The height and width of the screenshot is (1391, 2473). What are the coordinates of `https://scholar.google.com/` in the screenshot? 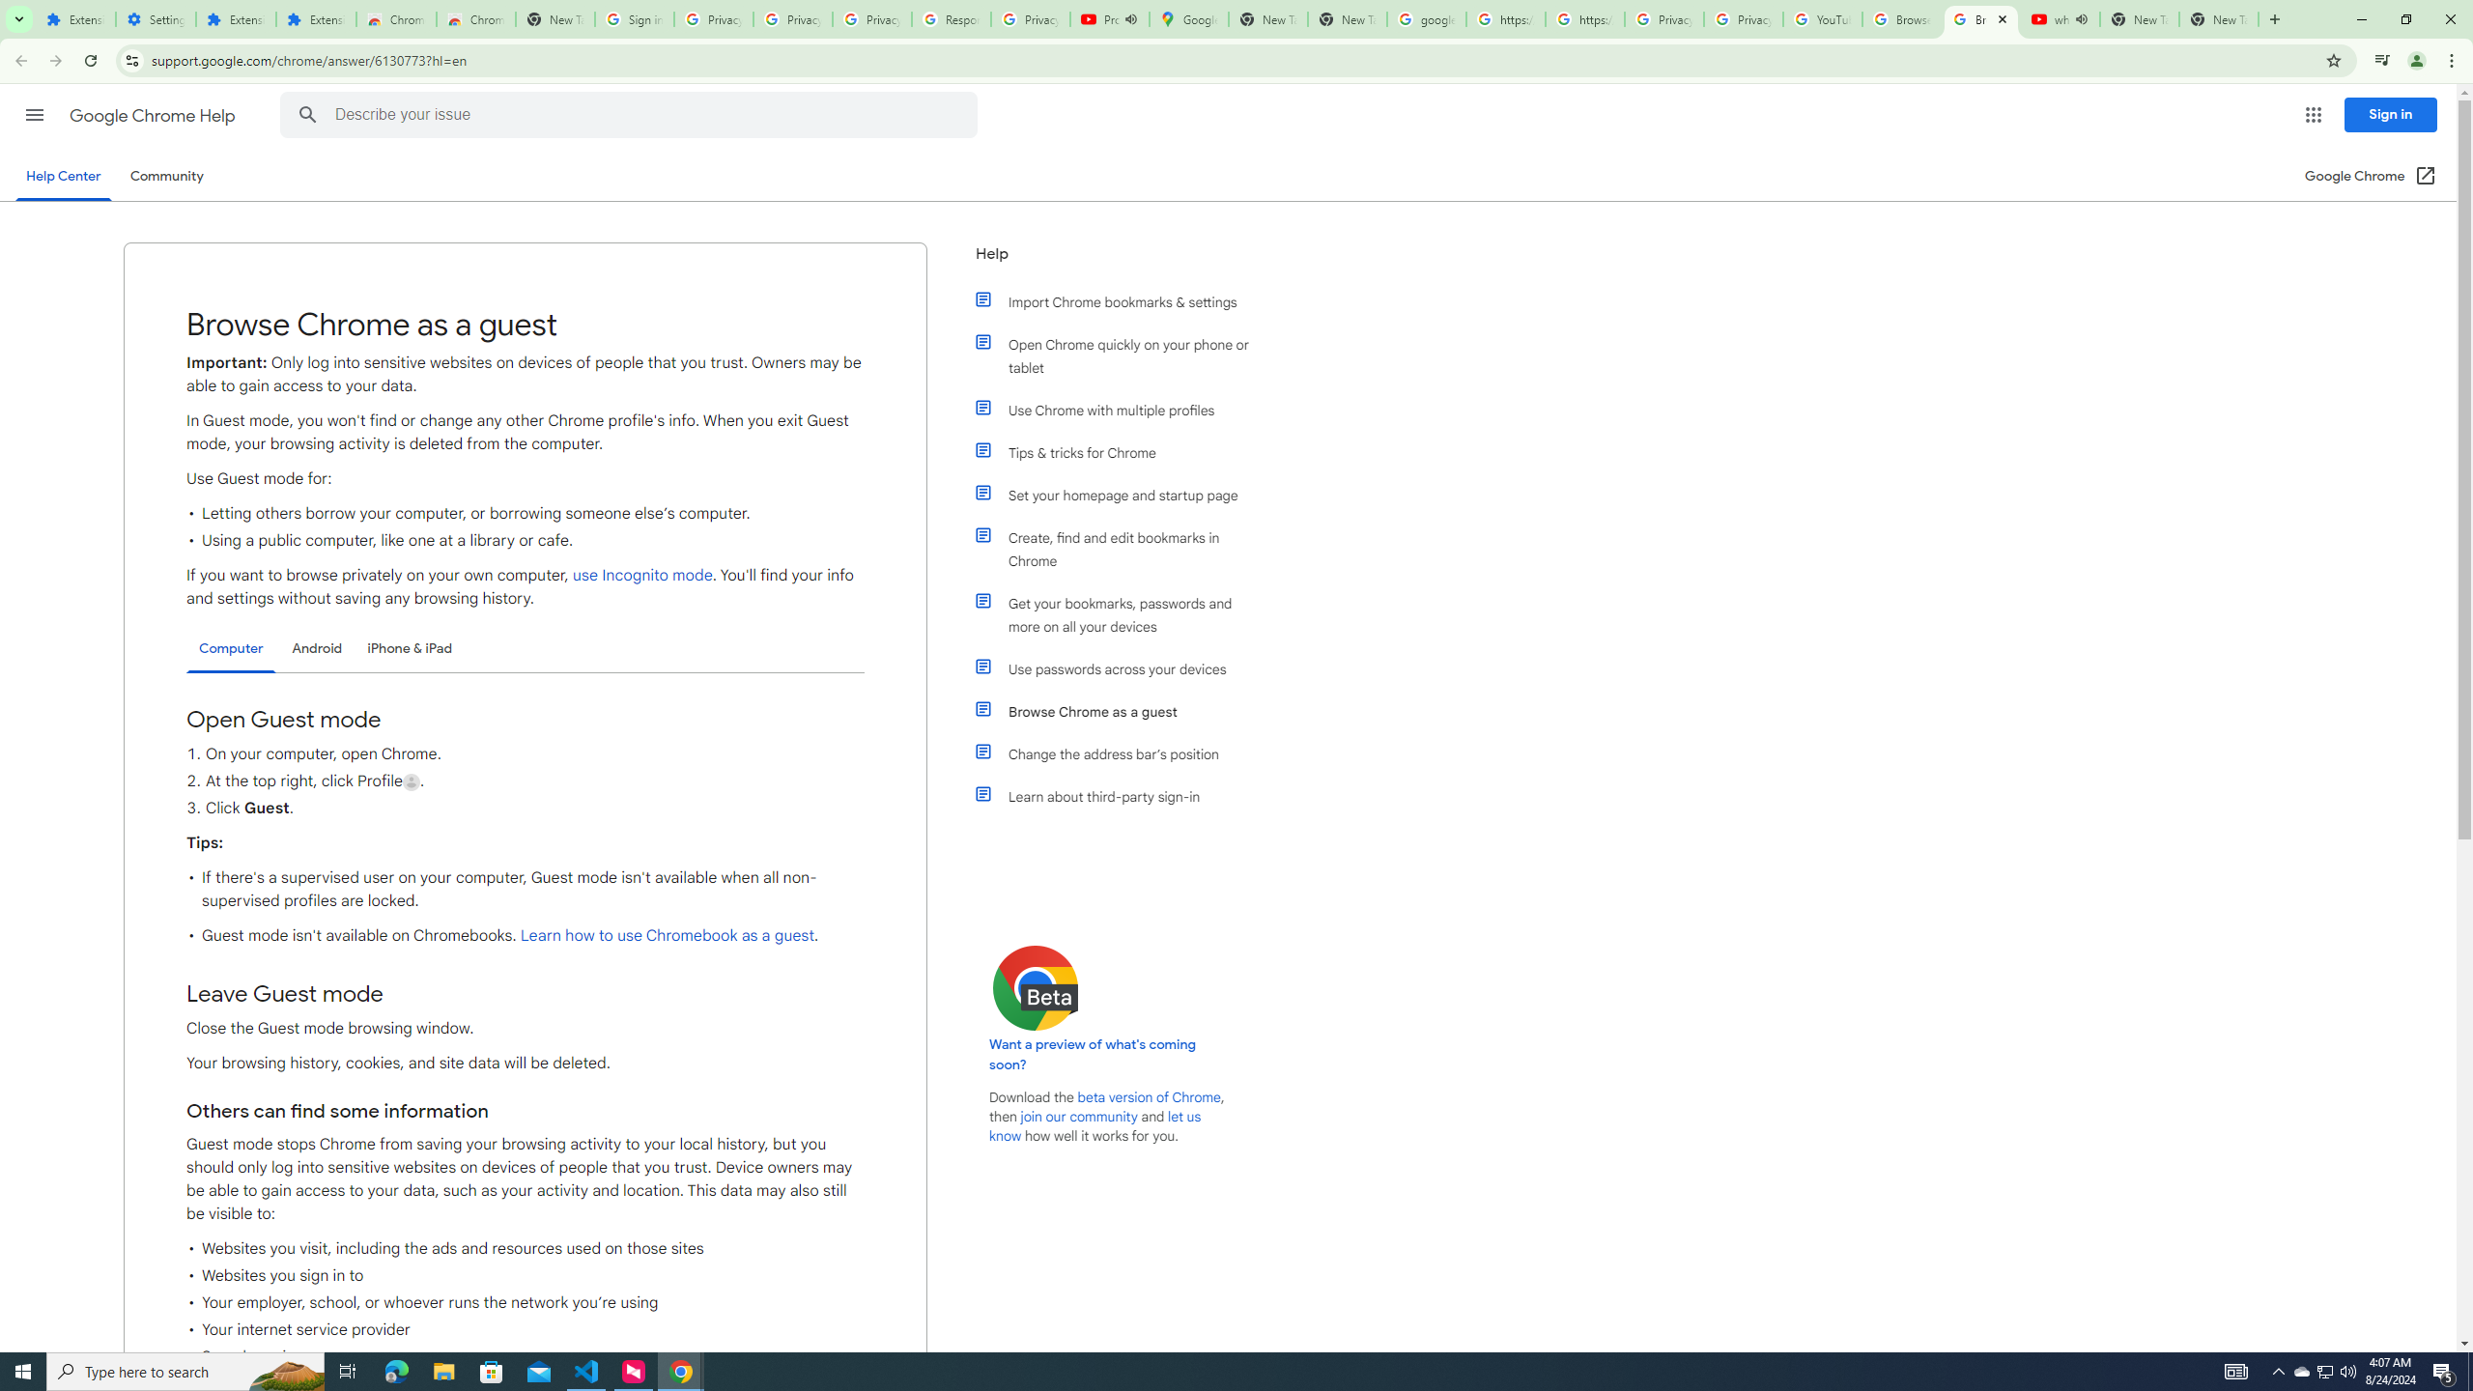 It's located at (1584, 19).